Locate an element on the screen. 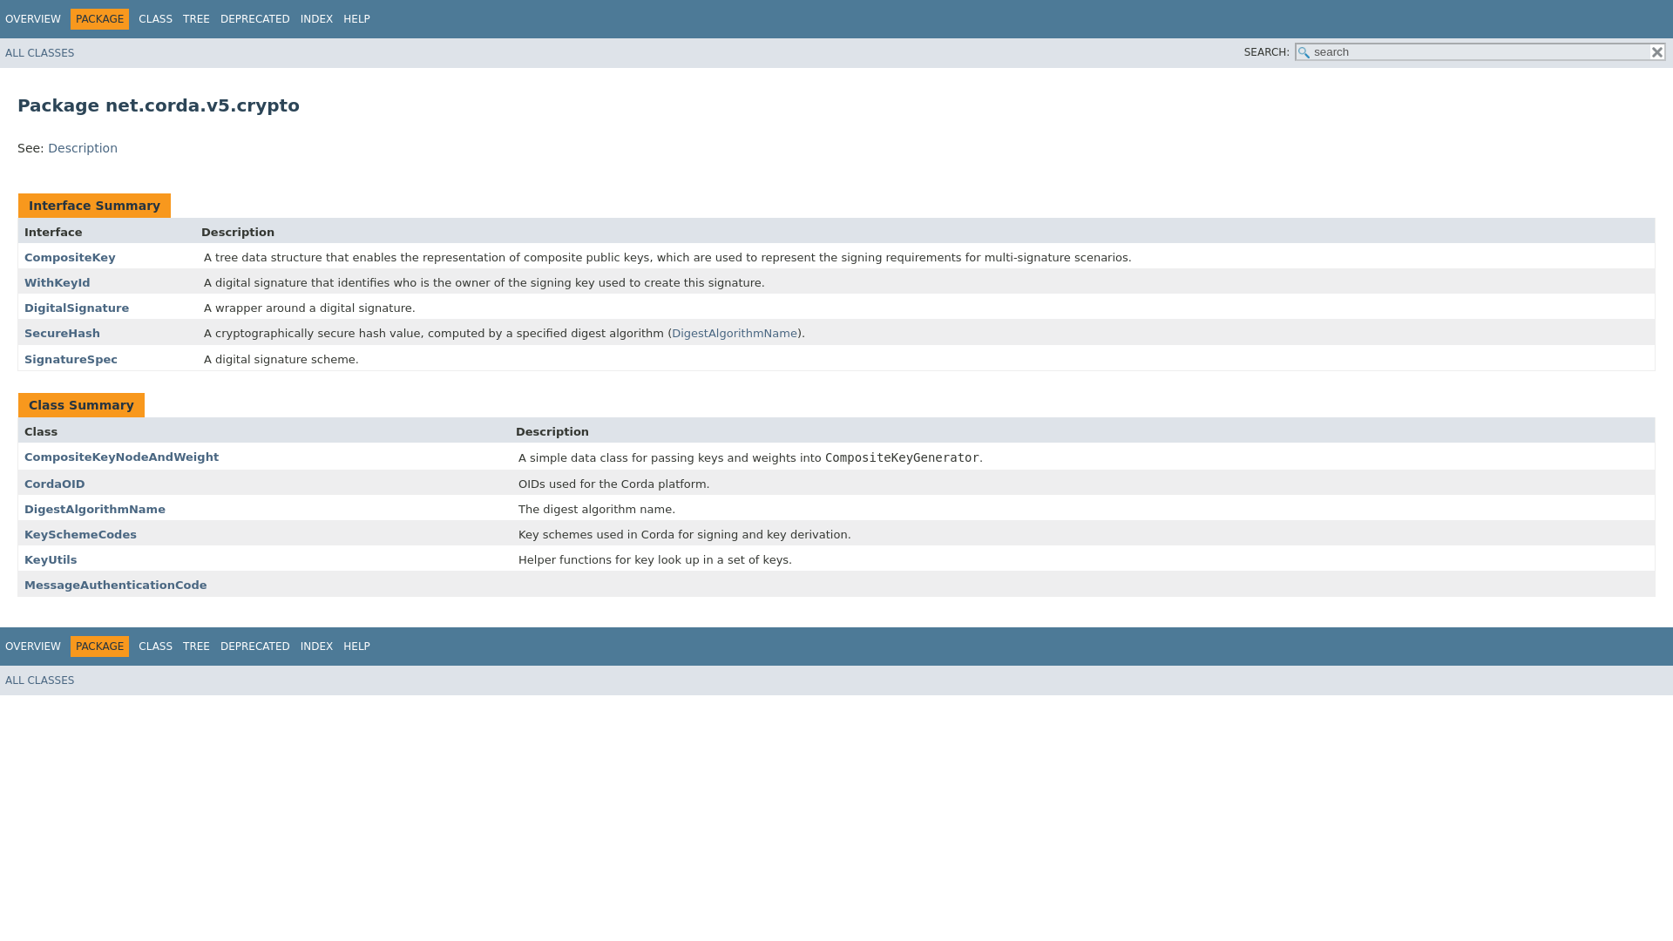 Image resolution: width=1673 pixels, height=941 pixels. ALL CLASSES is located at coordinates (38, 53).